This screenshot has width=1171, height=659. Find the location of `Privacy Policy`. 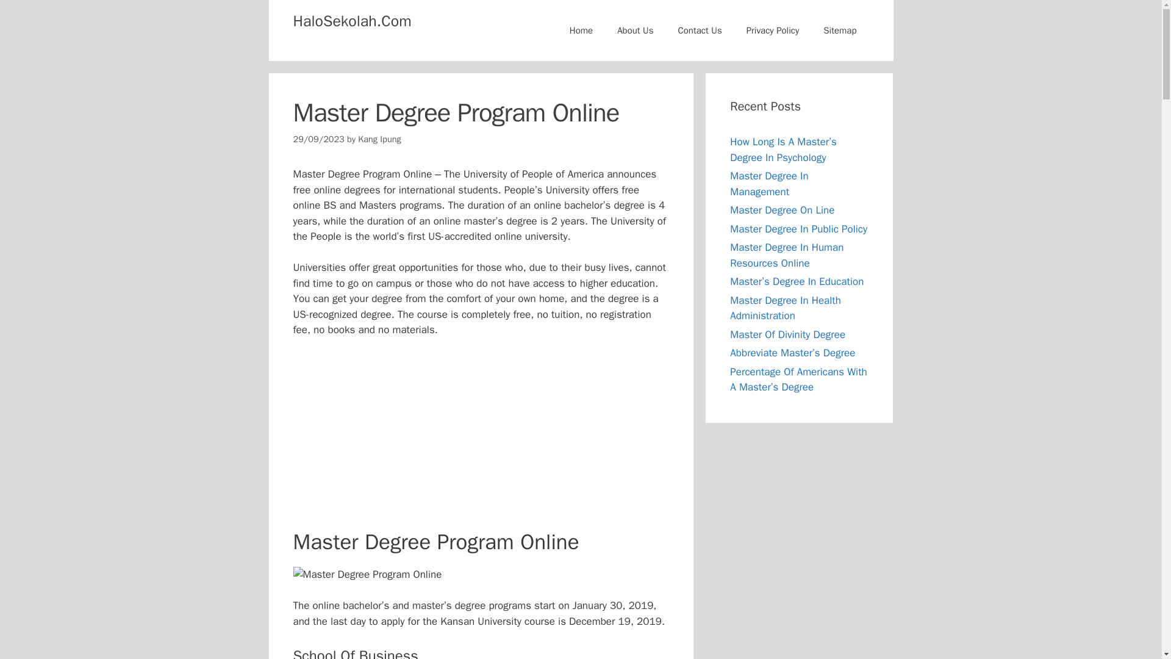

Privacy Policy is located at coordinates (772, 31).